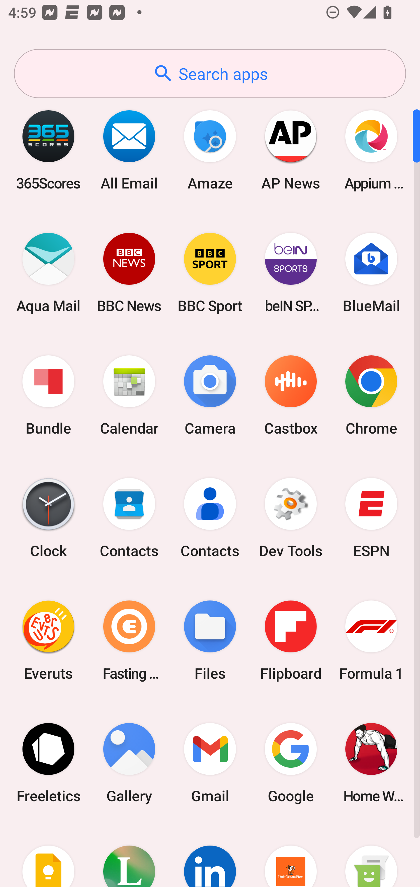 Image resolution: width=420 pixels, height=887 pixels. What do you see at coordinates (129, 640) in the screenshot?
I see `Fasting Coach` at bounding box center [129, 640].